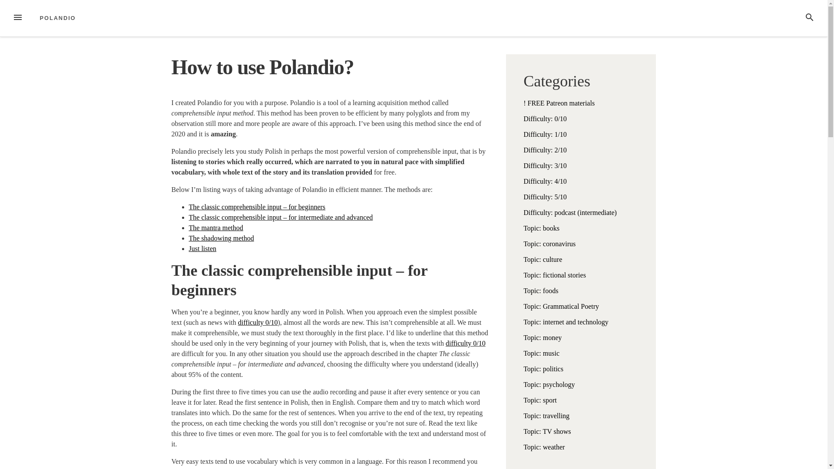 The width and height of the screenshot is (834, 469). I want to click on Topic: foods, so click(540, 291).